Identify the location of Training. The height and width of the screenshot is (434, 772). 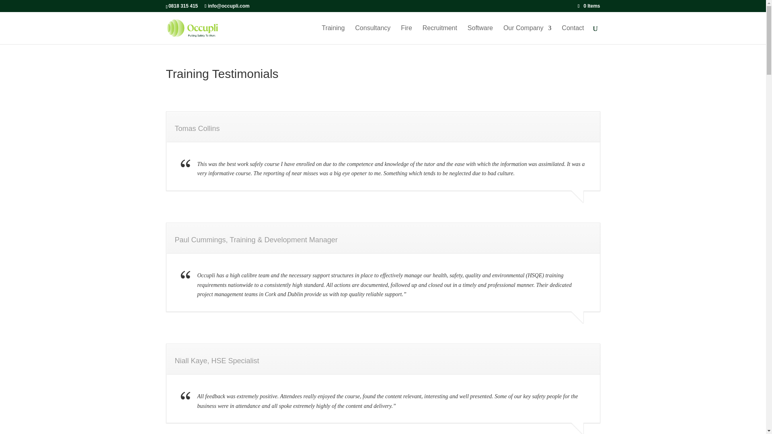
(333, 35).